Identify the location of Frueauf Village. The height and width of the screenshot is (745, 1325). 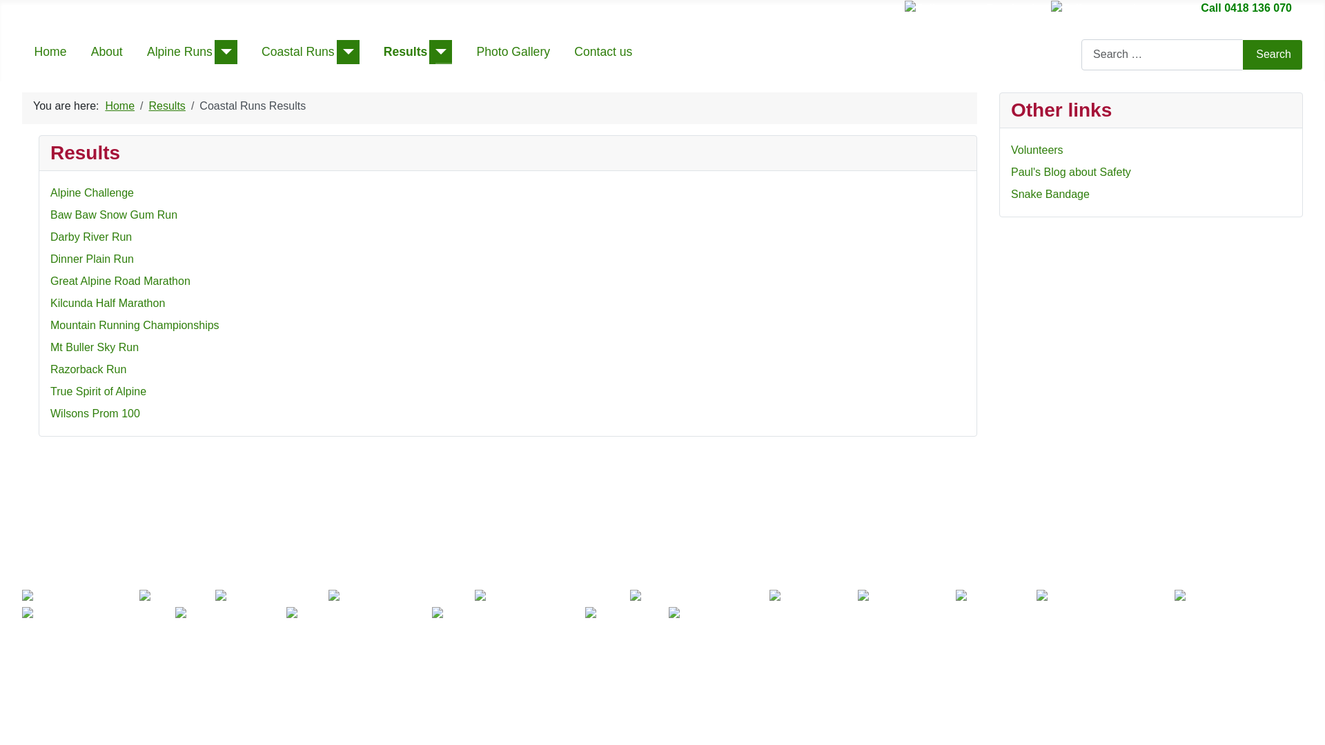
(812, 597).